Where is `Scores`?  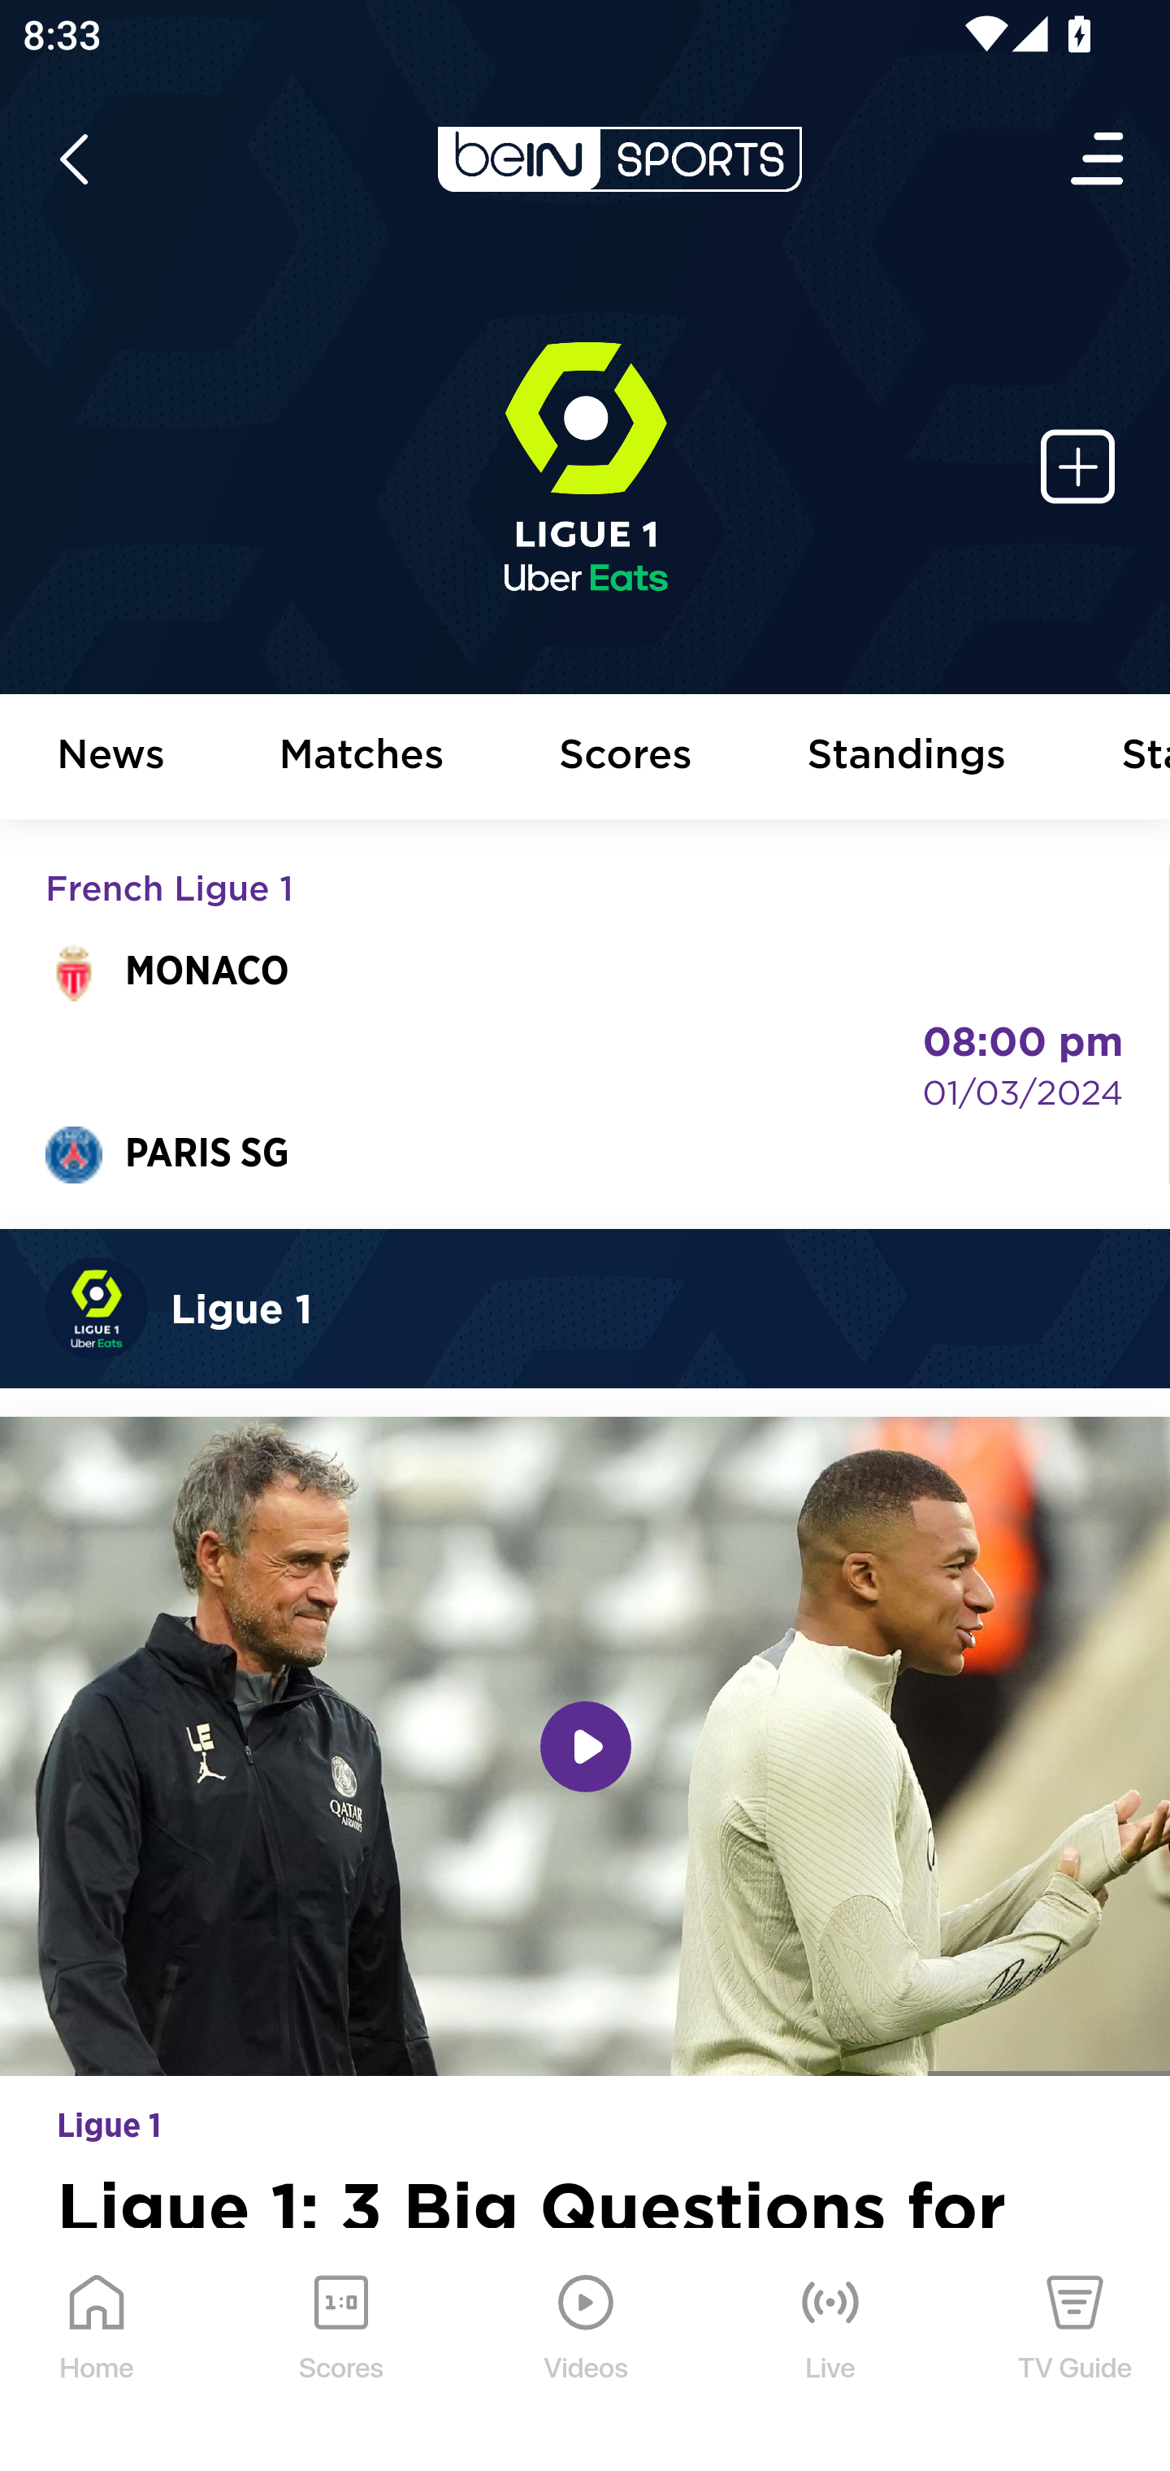 Scores is located at coordinates (627, 758).